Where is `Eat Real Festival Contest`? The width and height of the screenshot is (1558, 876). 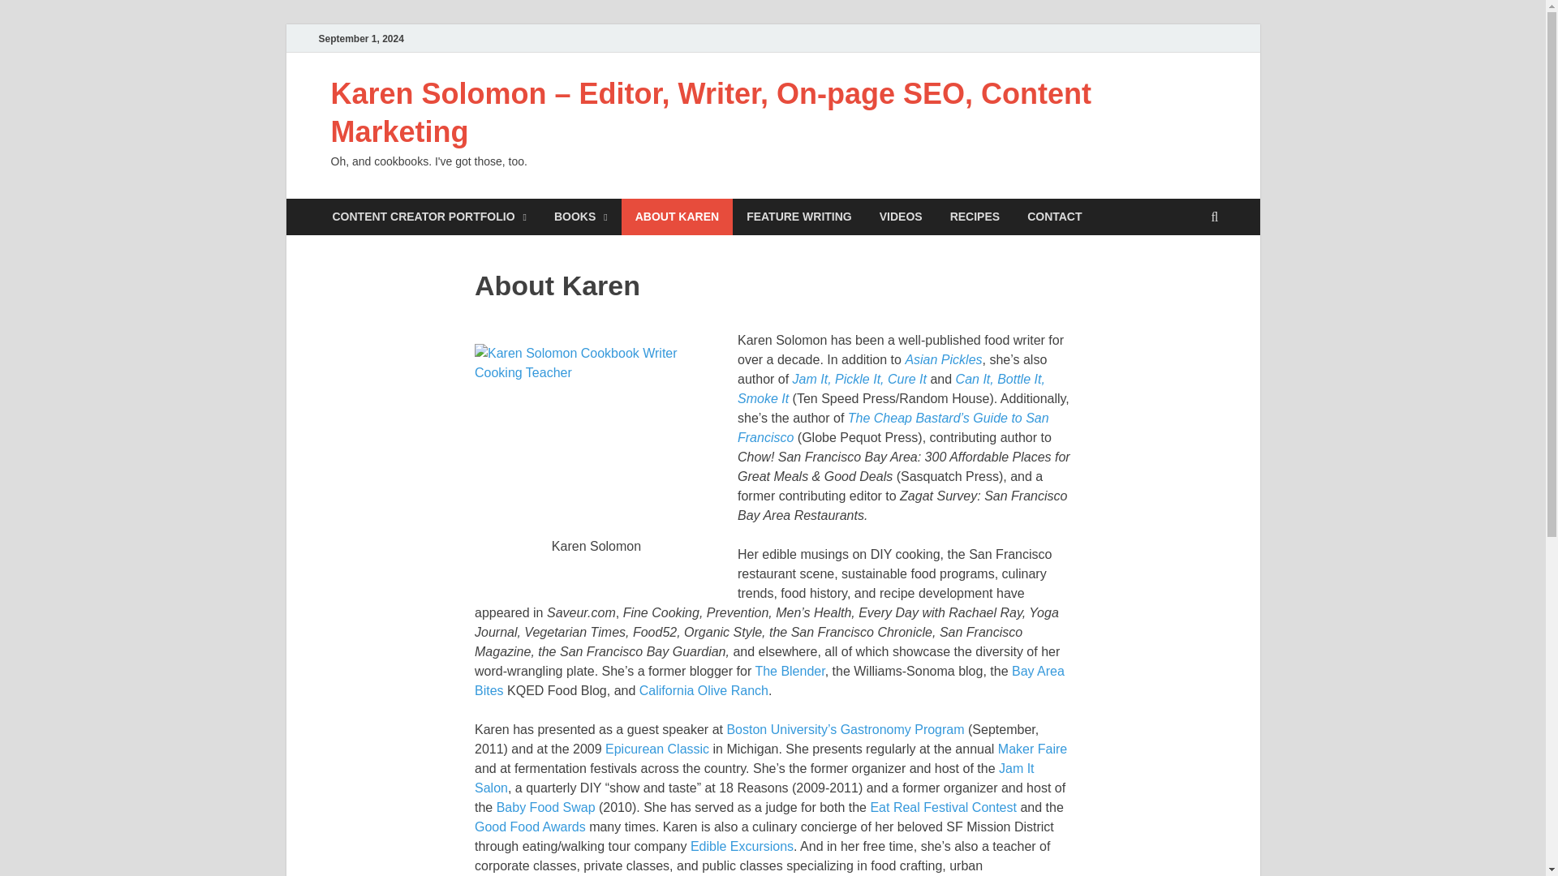 Eat Real Festival Contest is located at coordinates (943, 808).